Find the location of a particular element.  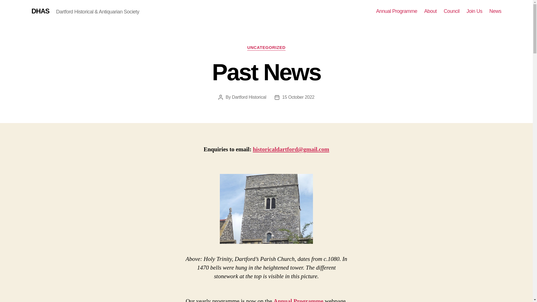

Council is located at coordinates (451, 11).